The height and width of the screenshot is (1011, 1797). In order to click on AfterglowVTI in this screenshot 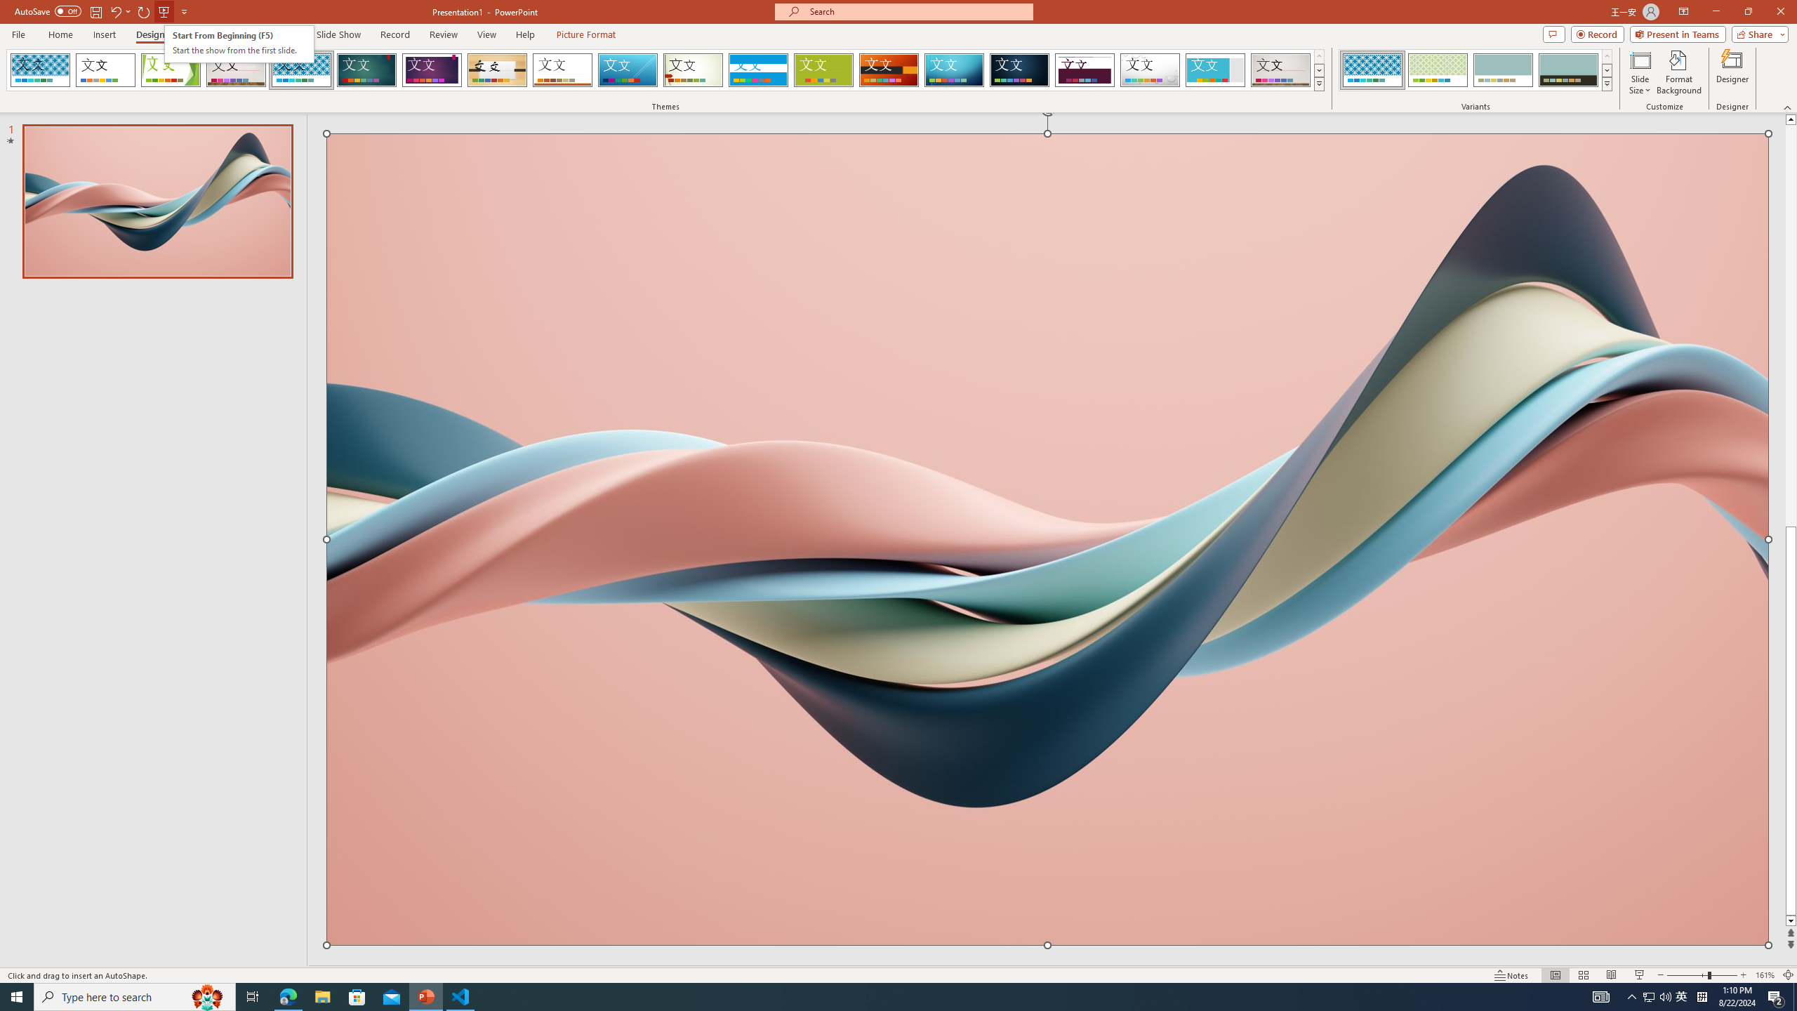, I will do `click(40, 70)`.